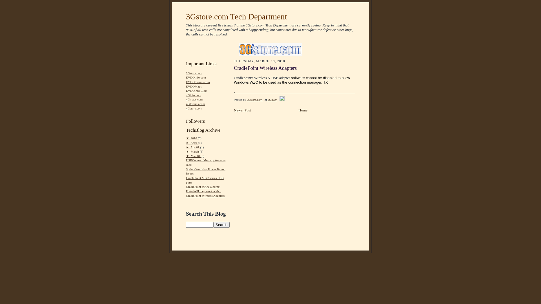 The width and height of the screenshot is (541, 304). I want to click on Edit Post, so click(282, 100).